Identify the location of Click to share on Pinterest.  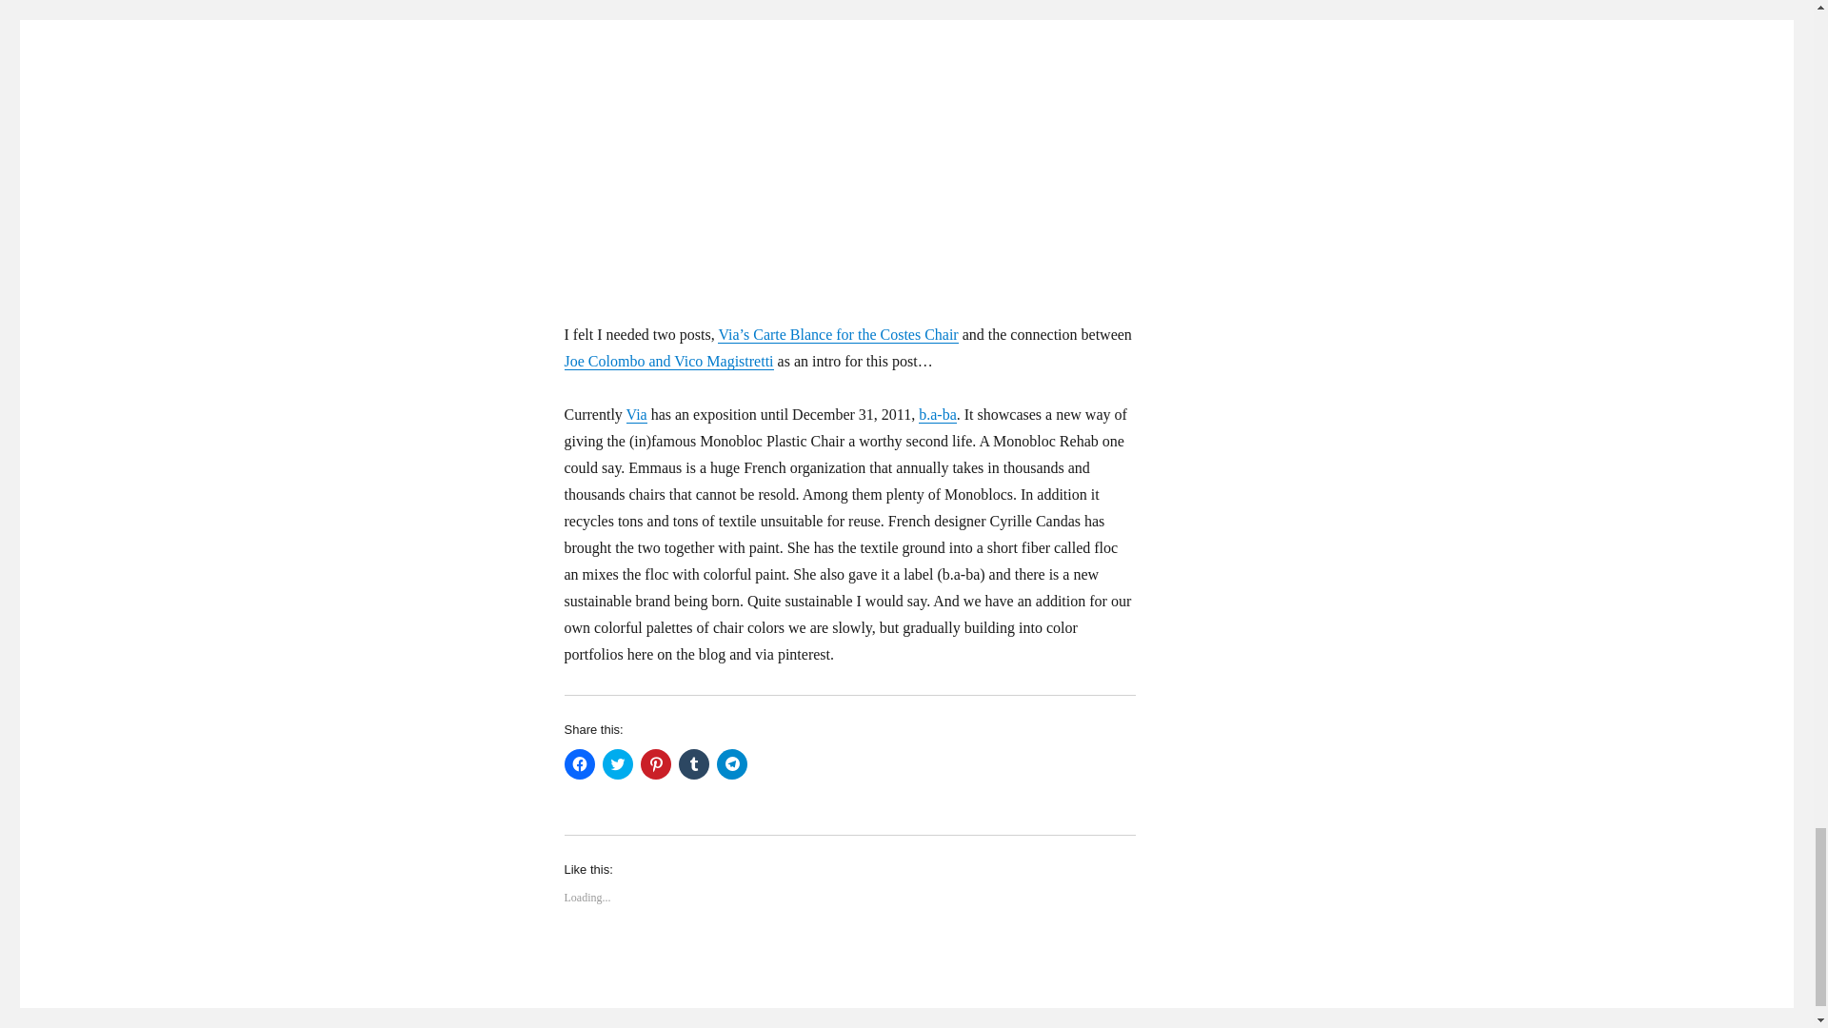
(655, 763).